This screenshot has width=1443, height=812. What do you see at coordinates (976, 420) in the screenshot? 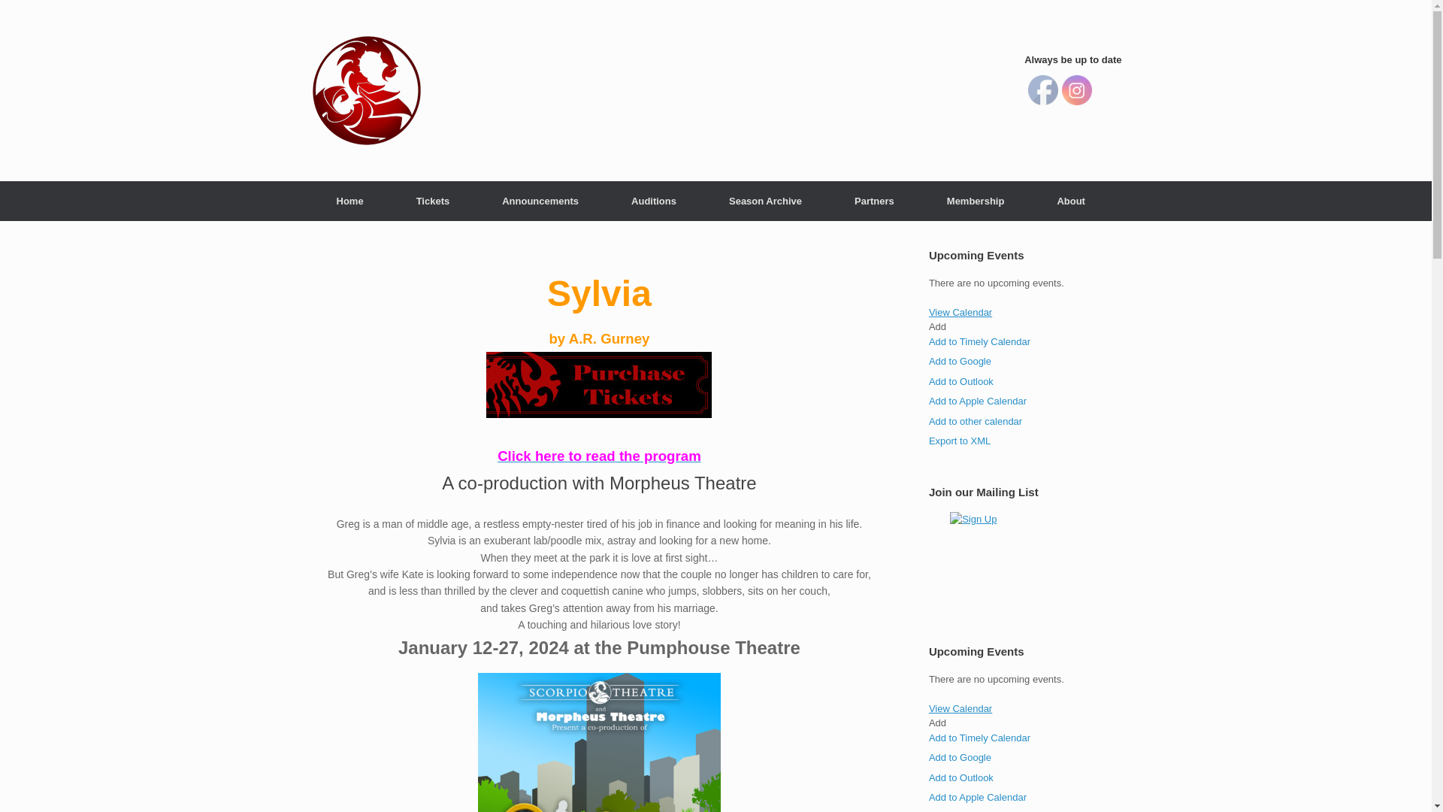
I see `Subscribe to this calendar in another plain-text calendar` at bounding box center [976, 420].